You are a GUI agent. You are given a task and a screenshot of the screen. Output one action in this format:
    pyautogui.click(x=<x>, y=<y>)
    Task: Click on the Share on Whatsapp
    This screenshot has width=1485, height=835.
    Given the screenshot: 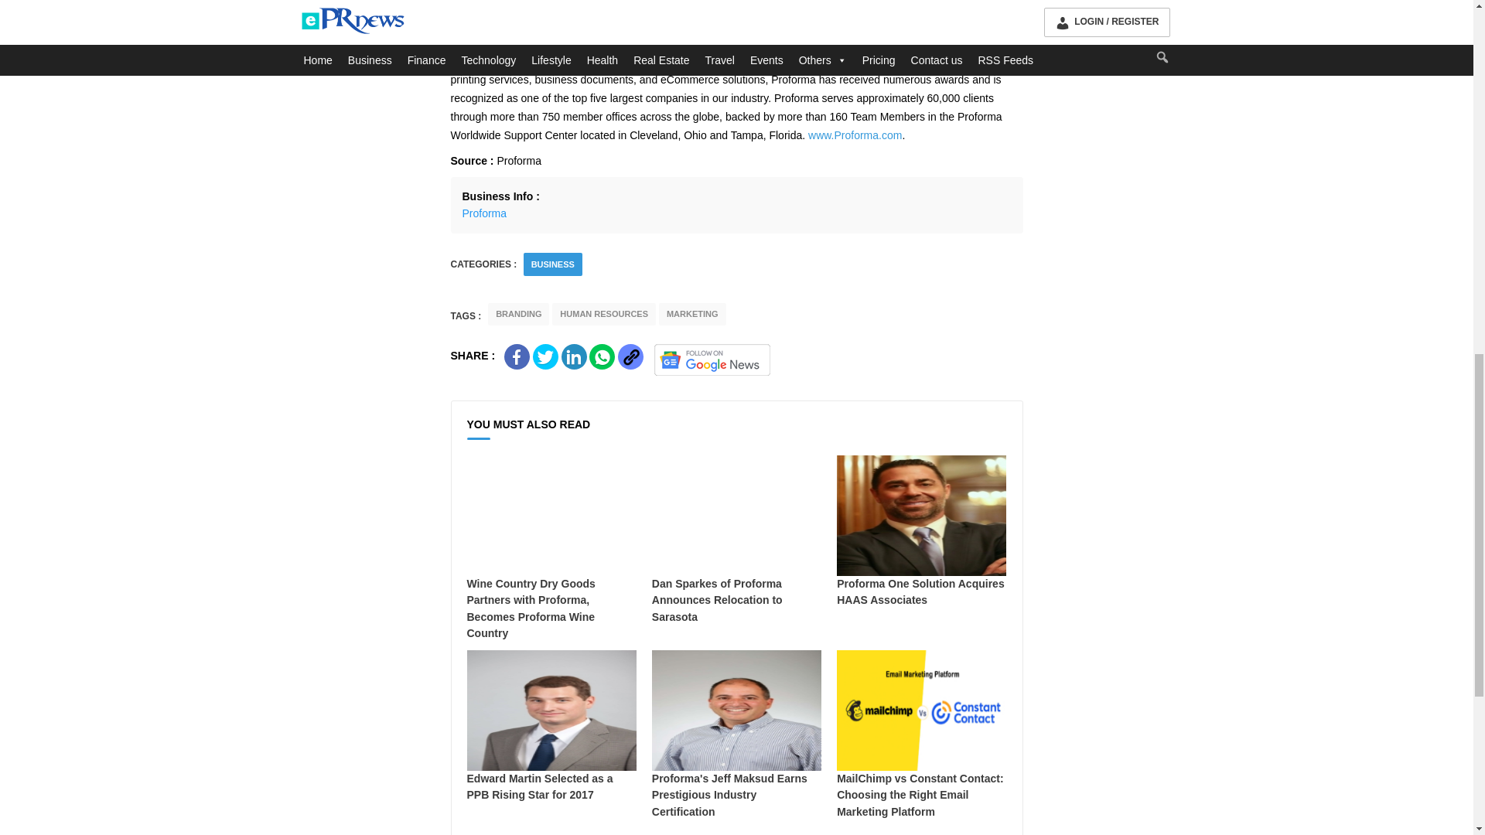 What is the action you would take?
    pyautogui.click(x=602, y=356)
    